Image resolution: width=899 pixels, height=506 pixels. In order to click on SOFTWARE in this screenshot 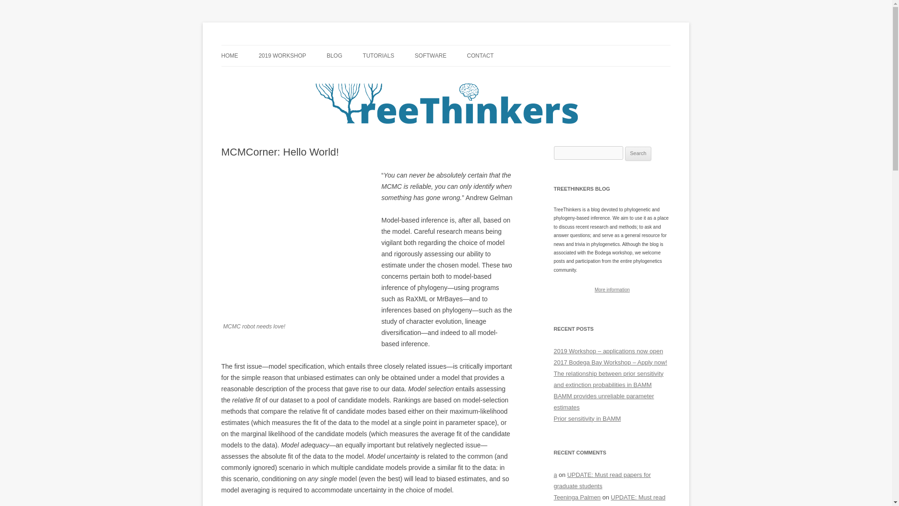, I will do `click(431, 56)`.